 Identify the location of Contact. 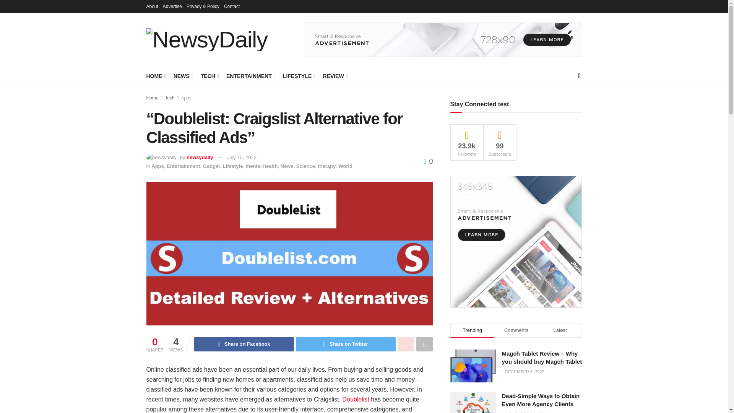
(232, 6).